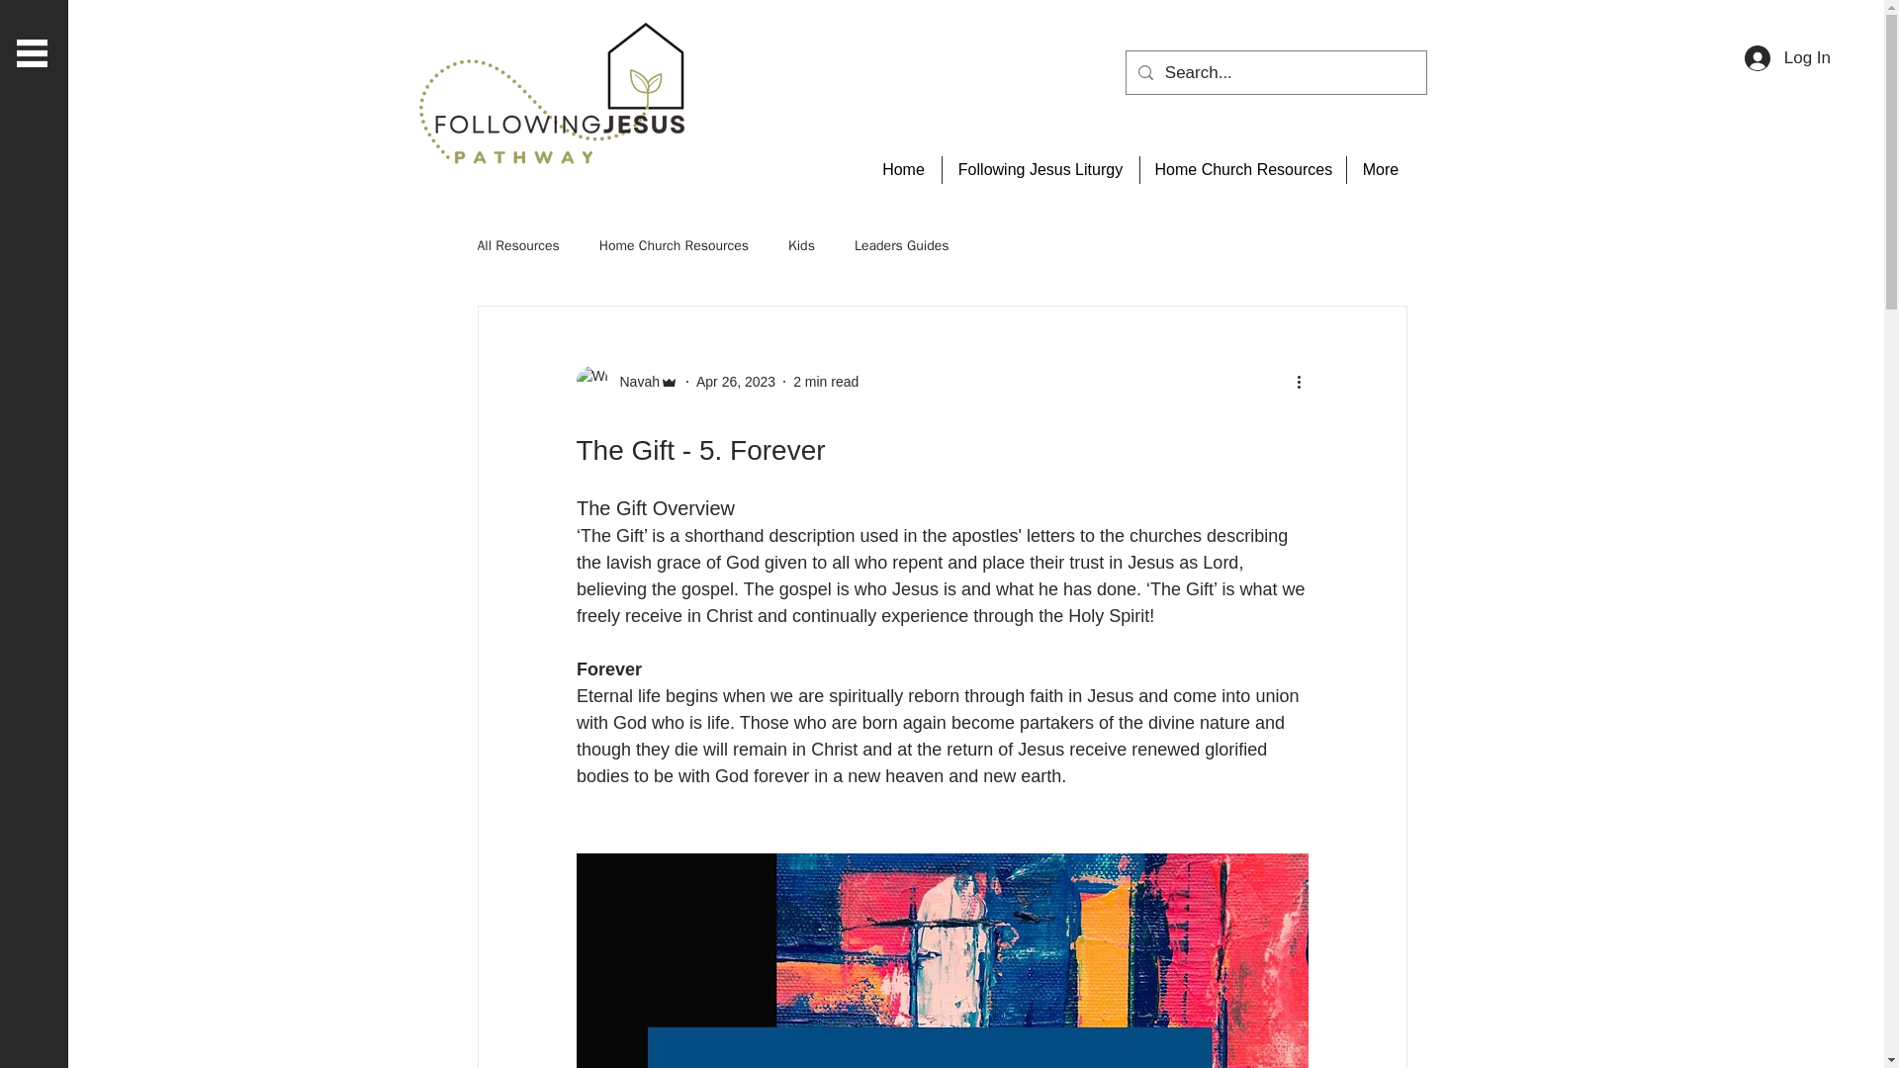 The width and height of the screenshot is (1899, 1068). Describe the element at coordinates (633, 382) in the screenshot. I see `Navah ` at that location.